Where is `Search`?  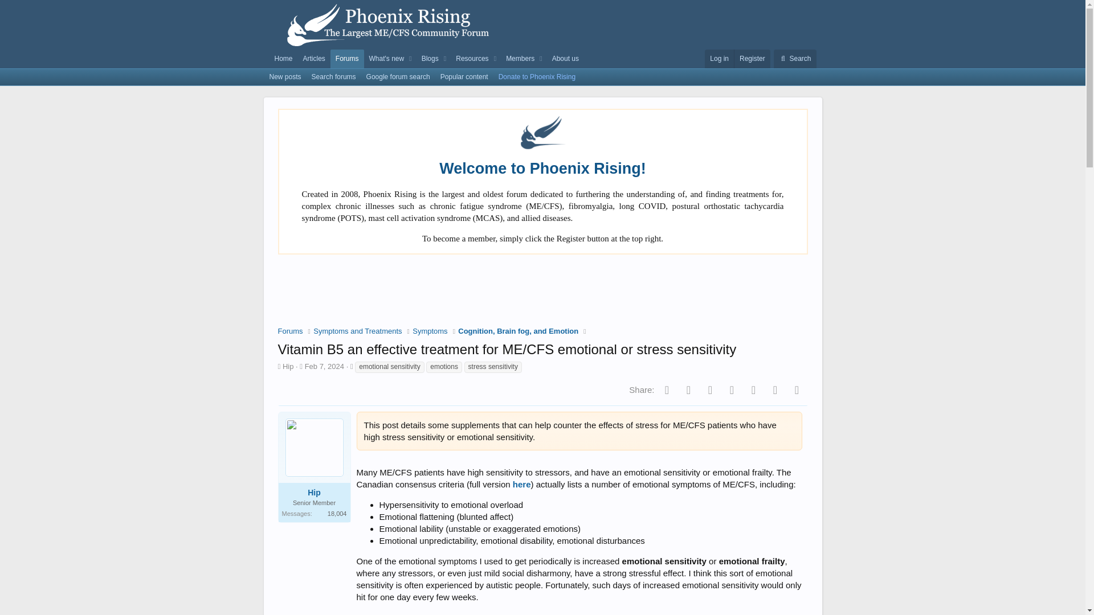
Search is located at coordinates (794, 59).